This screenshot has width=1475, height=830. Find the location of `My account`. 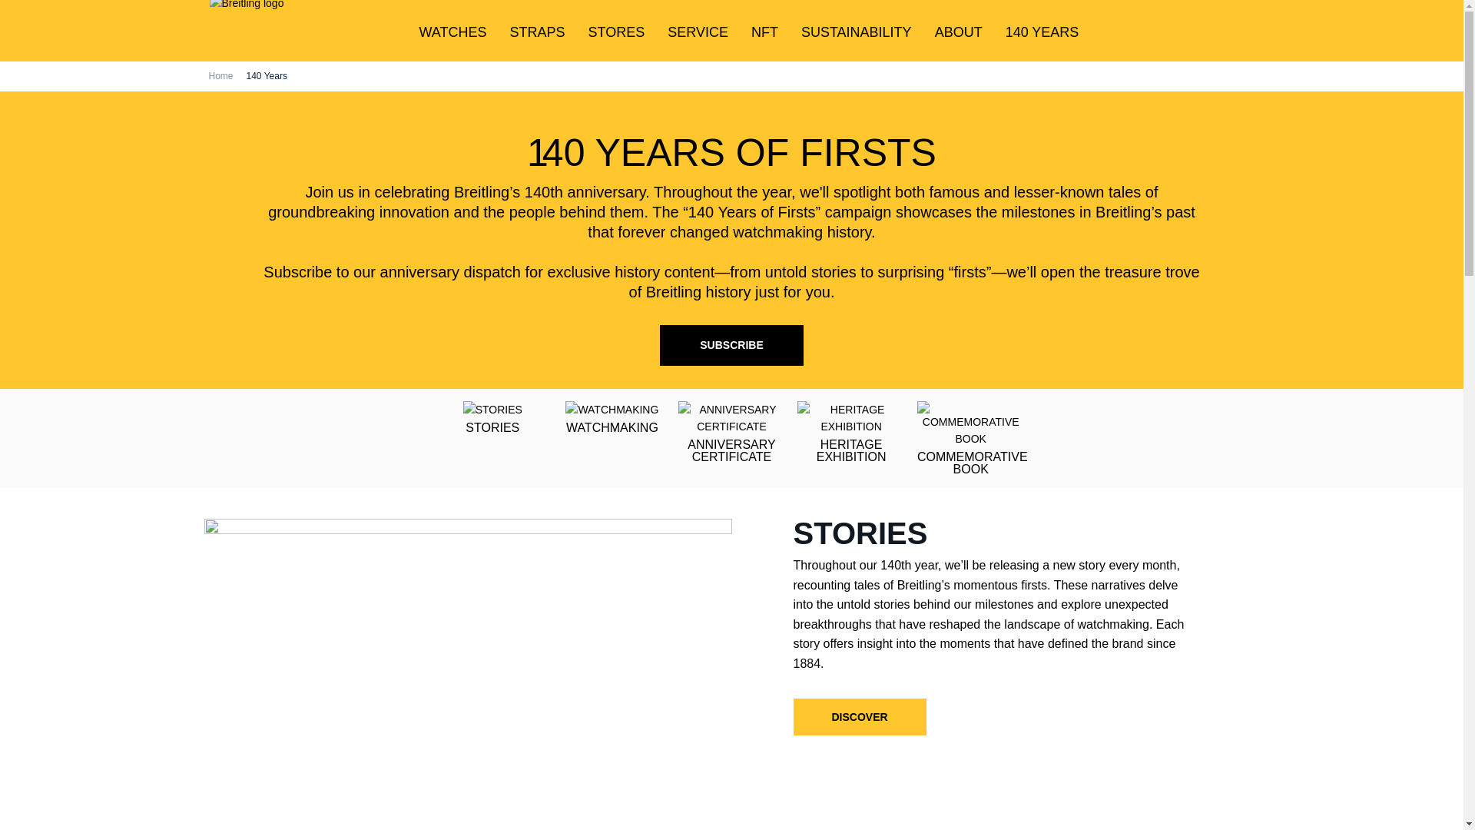

My account is located at coordinates (1245, 32).